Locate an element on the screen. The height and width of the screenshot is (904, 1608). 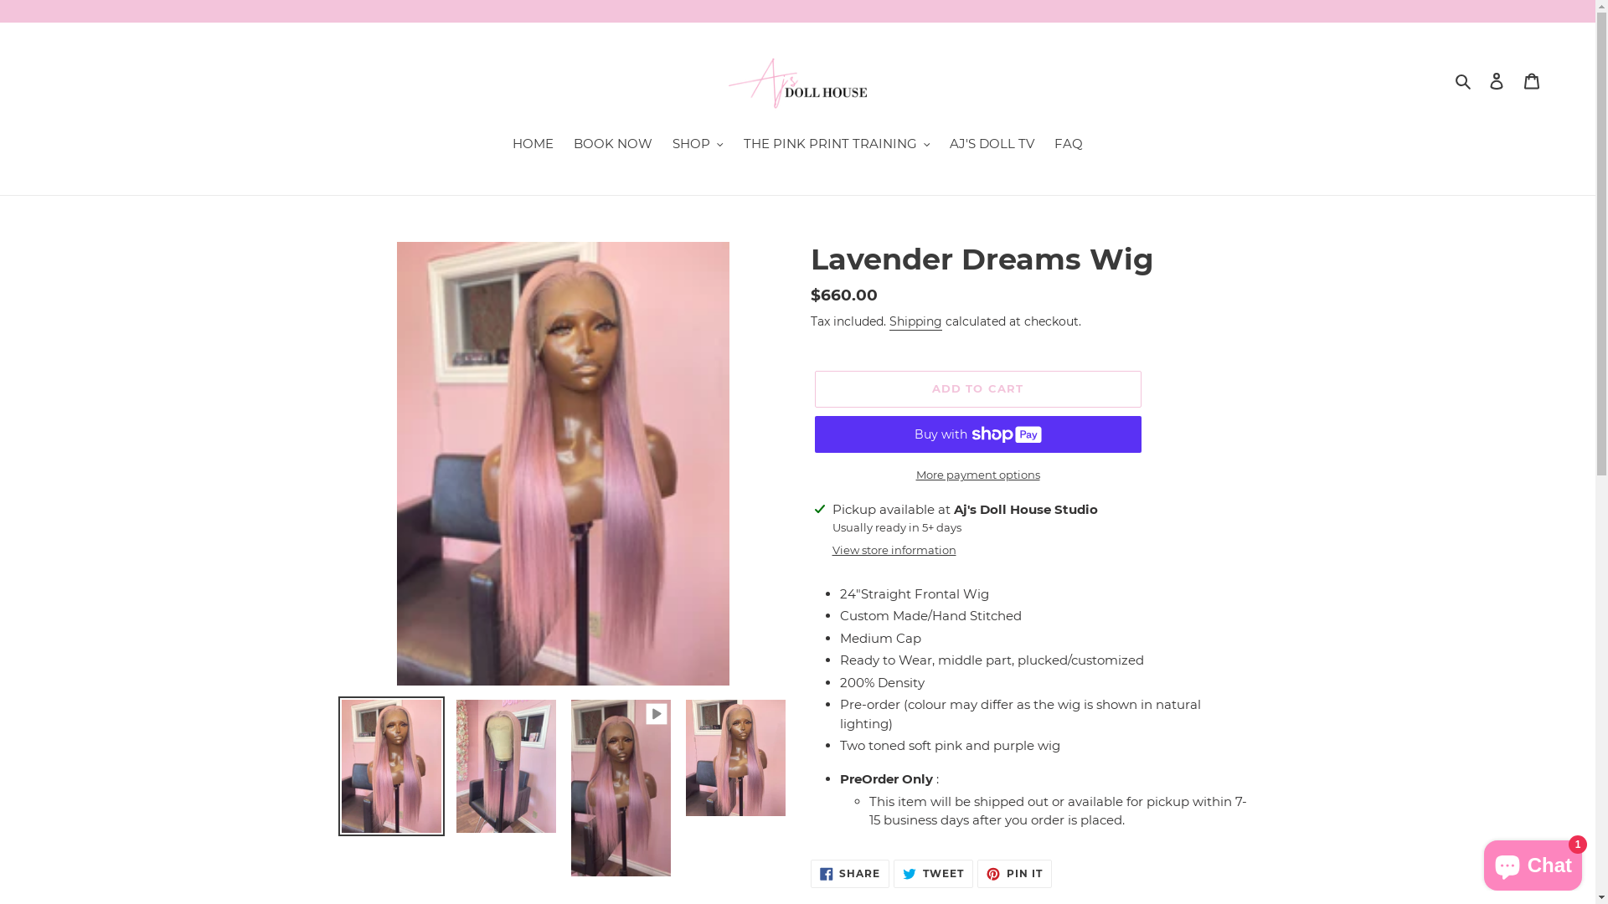
More payment options is located at coordinates (977, 475).